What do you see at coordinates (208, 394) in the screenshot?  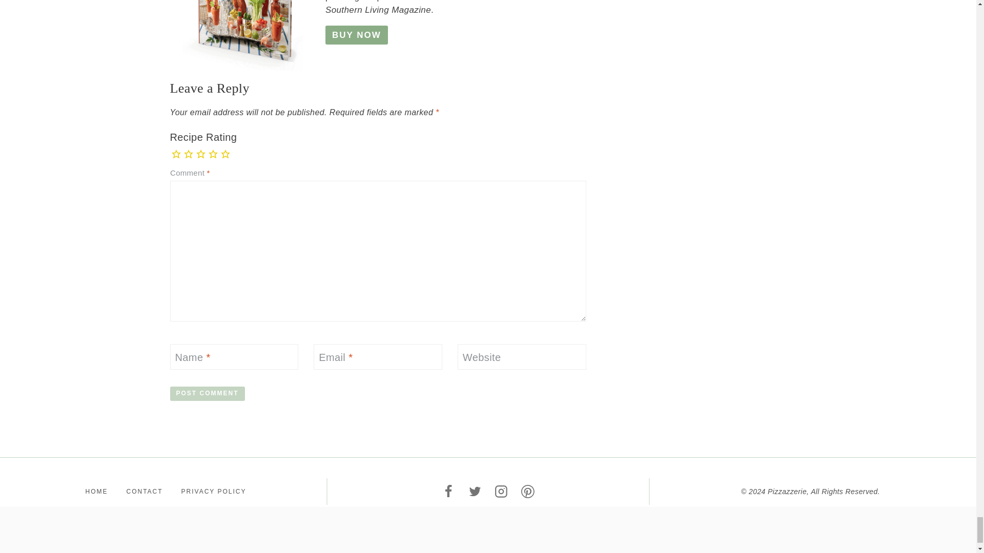 I see `Post Comment` at bounding box center [208, 394].